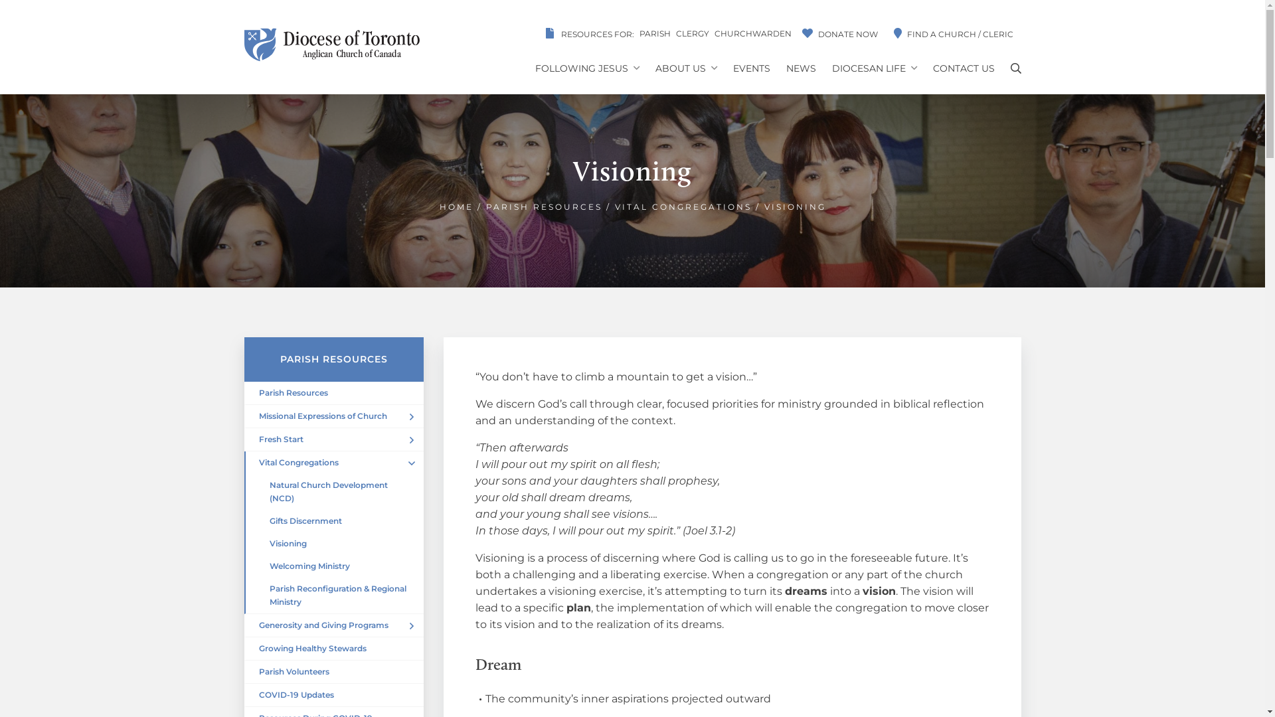  I want to click on NEWS, so click(801, 69).